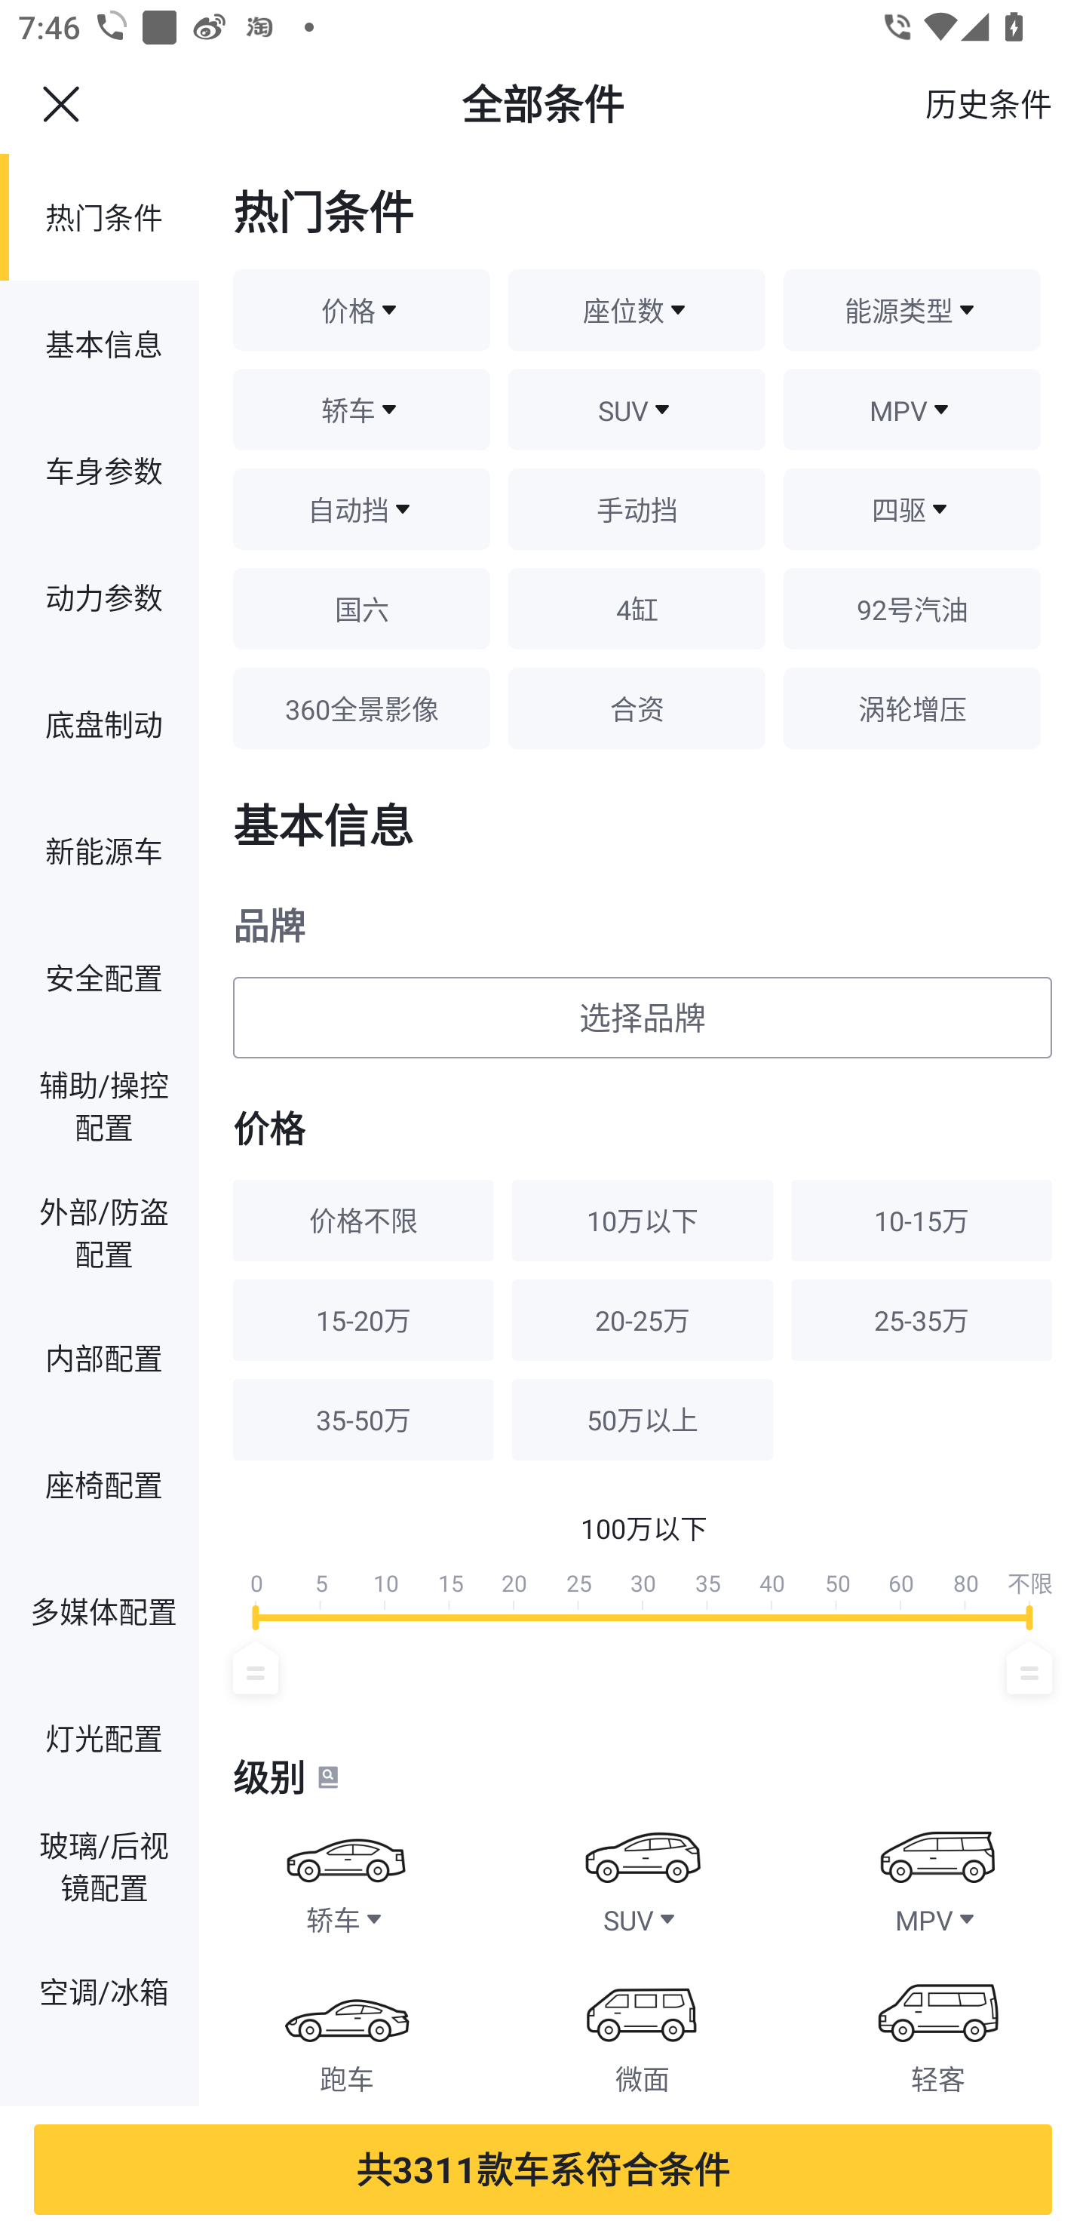 This screenshot has height=2233, width=1086. Describe the element at coordinates (364, 1220) in the screenshot. I see `价格不限` at that location.